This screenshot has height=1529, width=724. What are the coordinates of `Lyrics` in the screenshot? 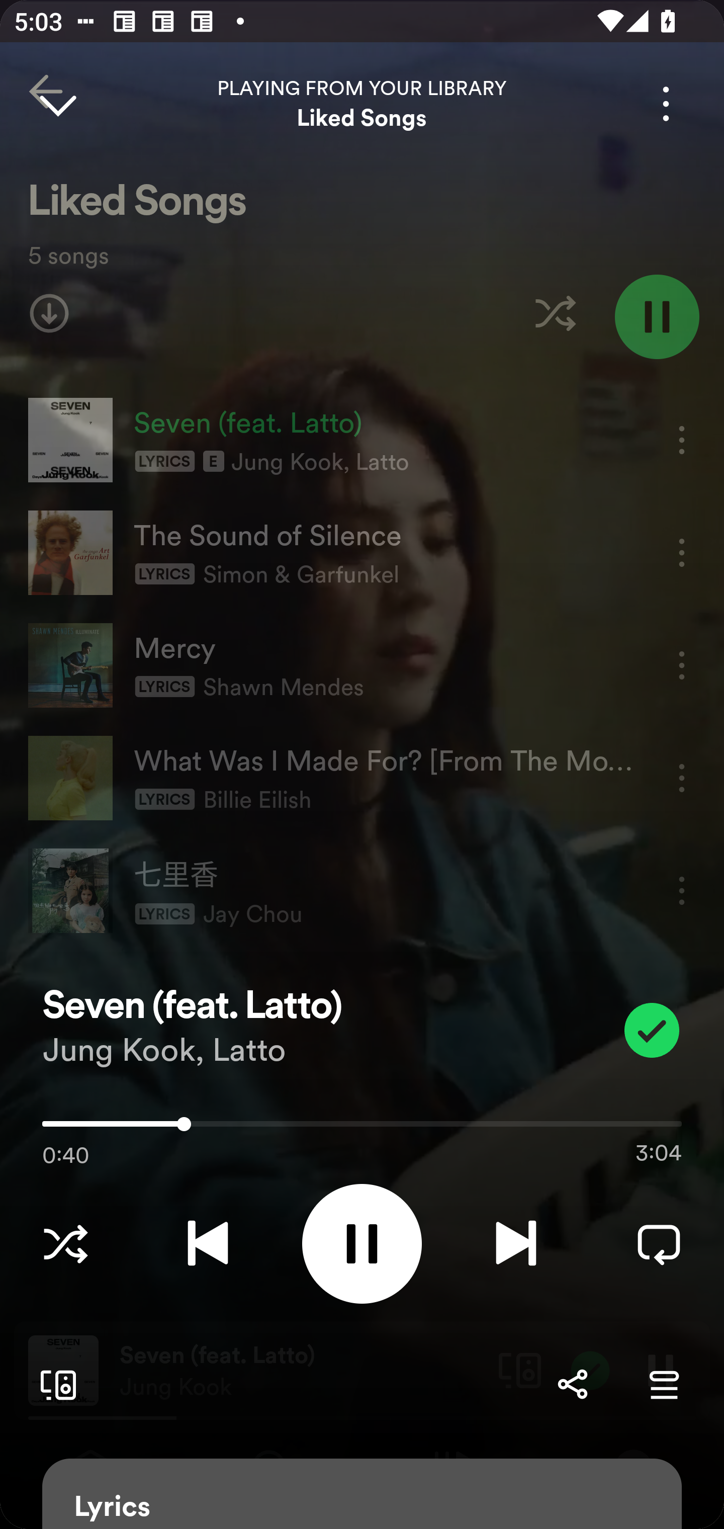 It's located at (362, 1494).